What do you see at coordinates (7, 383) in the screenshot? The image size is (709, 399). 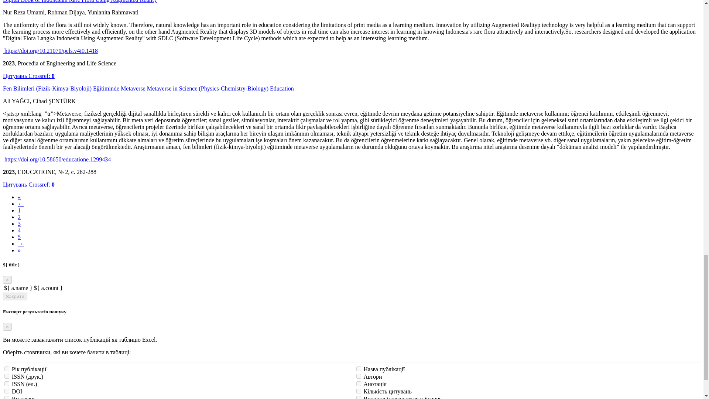 I see `on` at bounding box center [7, 383].